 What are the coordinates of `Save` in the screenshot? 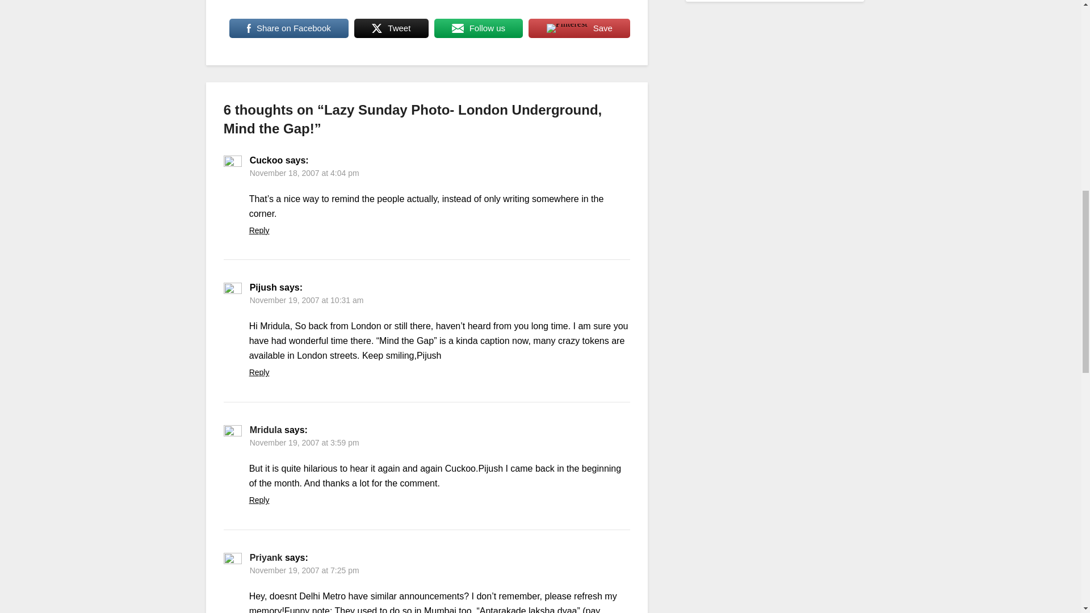 It's located at (579, 28).